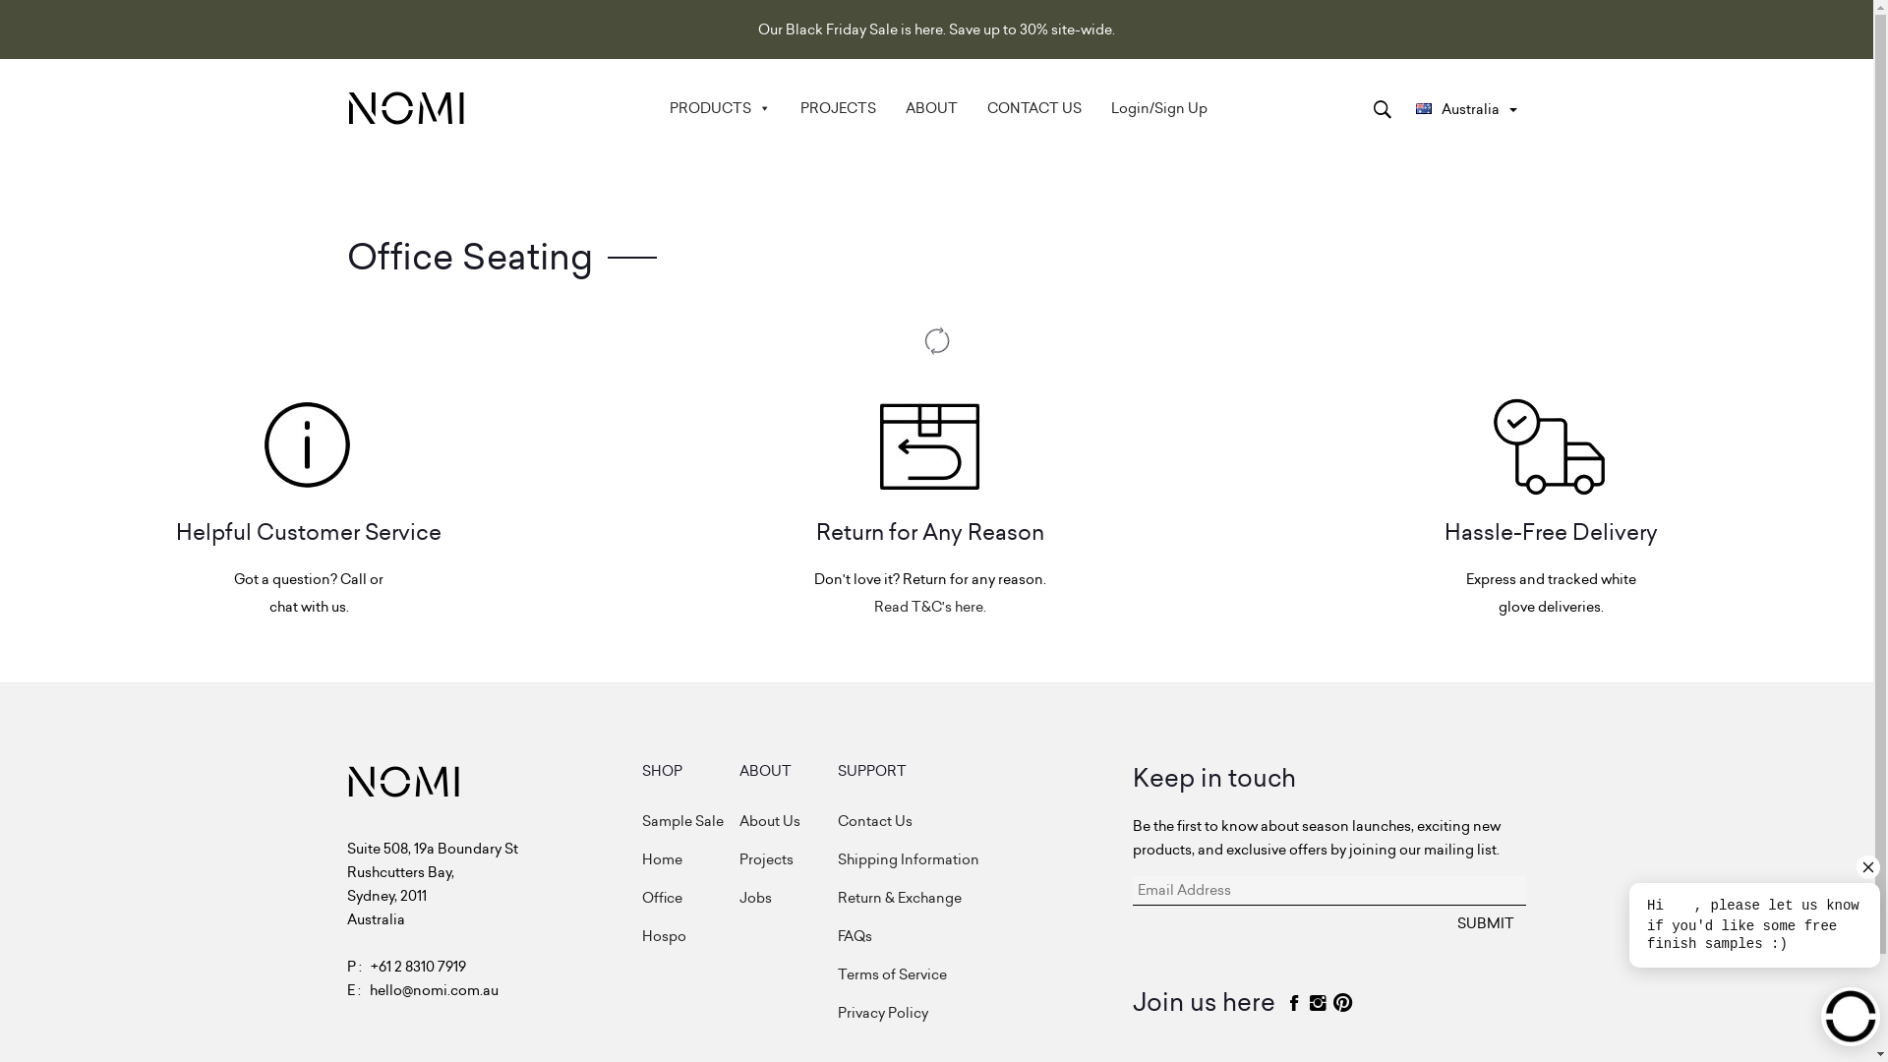 This screenshot has width=1888, height=1062. What do you see at coordinates (789, 821) in the screenshot?
I see `About Us` at bounding box center [789, 821].